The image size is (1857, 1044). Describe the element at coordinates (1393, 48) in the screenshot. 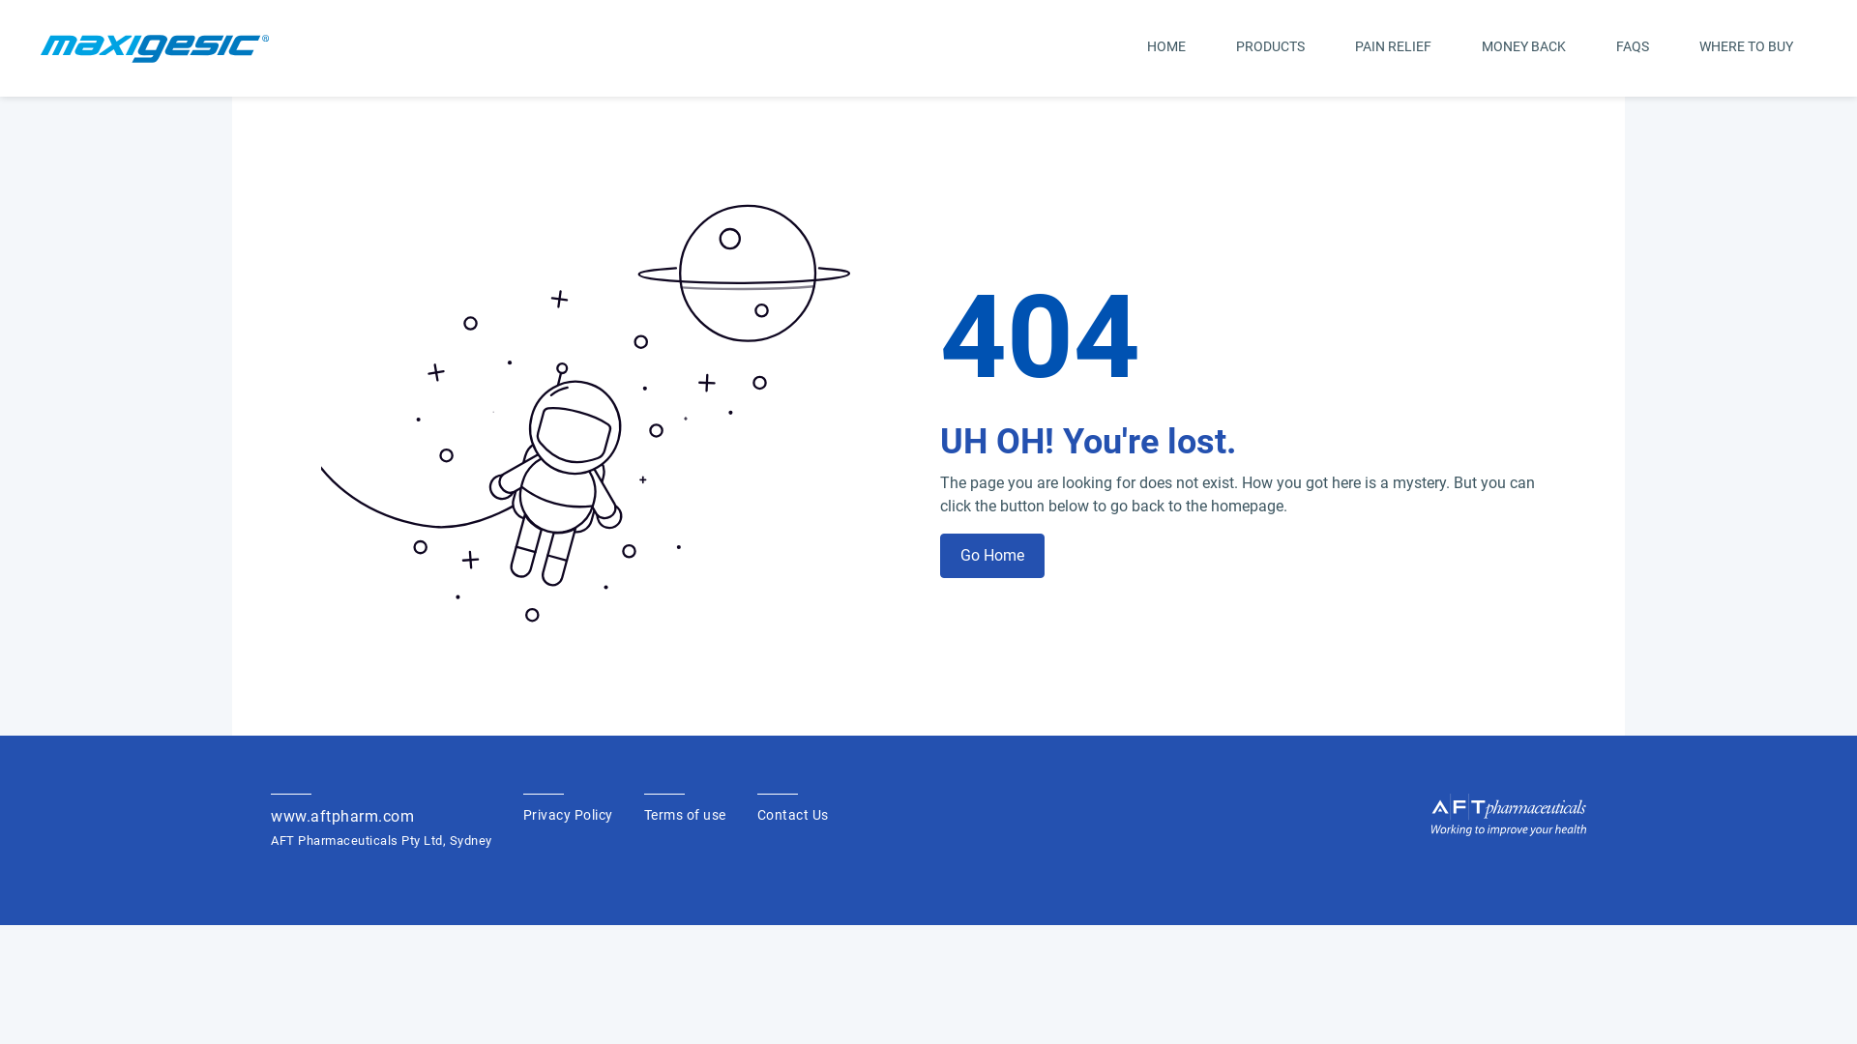

I see `PAIN RELIEF` at that location.